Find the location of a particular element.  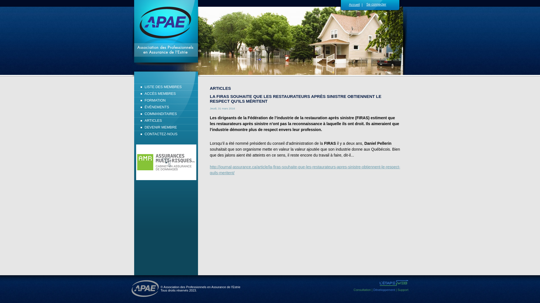

Association des Professionnels en Assurance de l'Estrie is located at coordinates (145, 288).